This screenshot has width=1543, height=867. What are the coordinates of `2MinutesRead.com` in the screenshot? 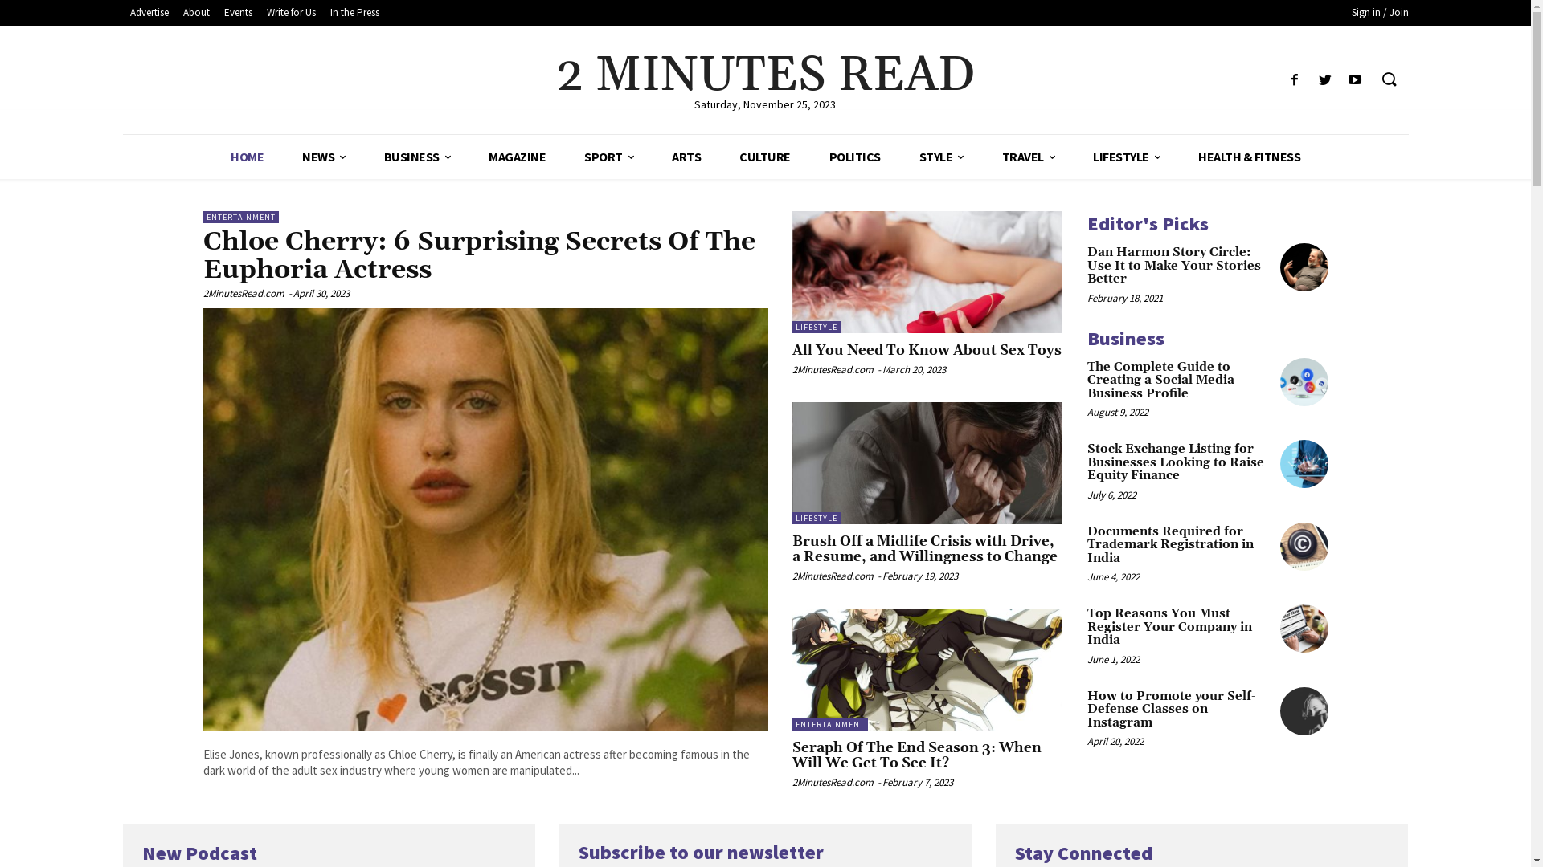 It's located at (833, 576).